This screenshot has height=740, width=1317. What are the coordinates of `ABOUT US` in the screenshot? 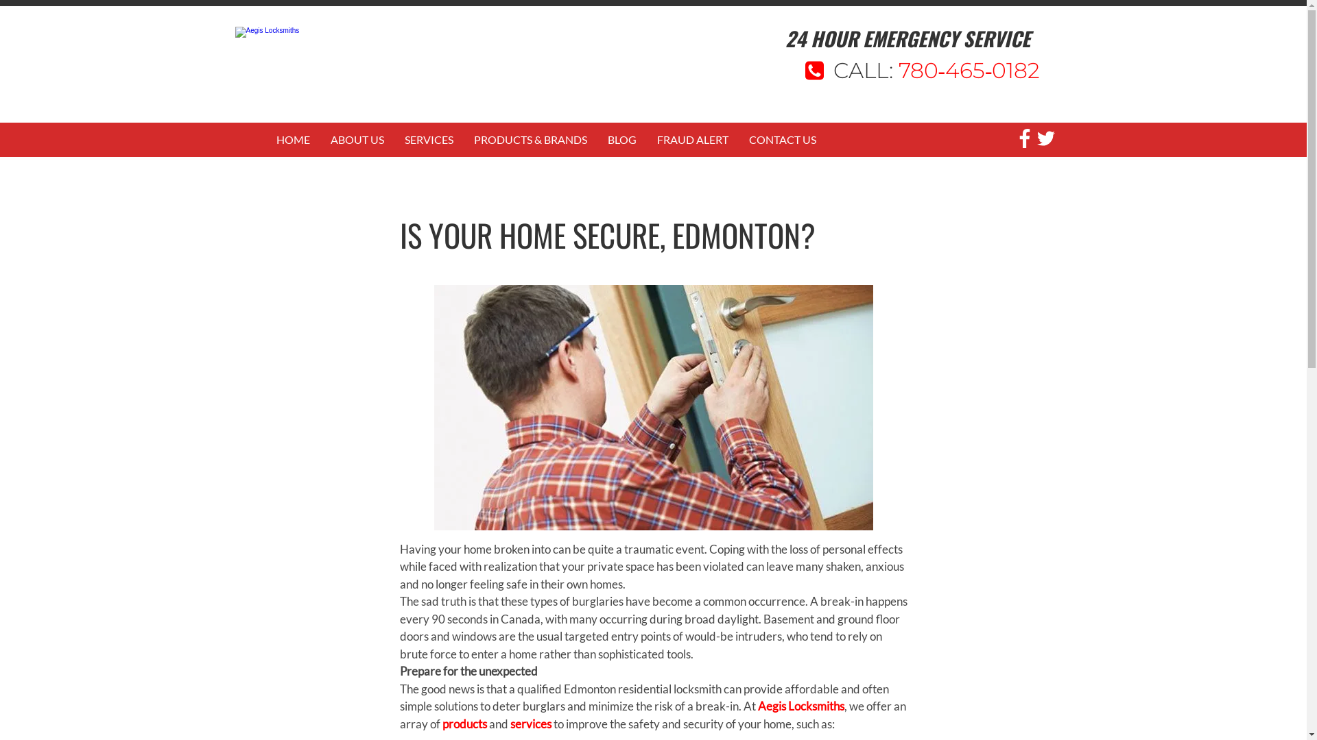 It's located at (357, 140).